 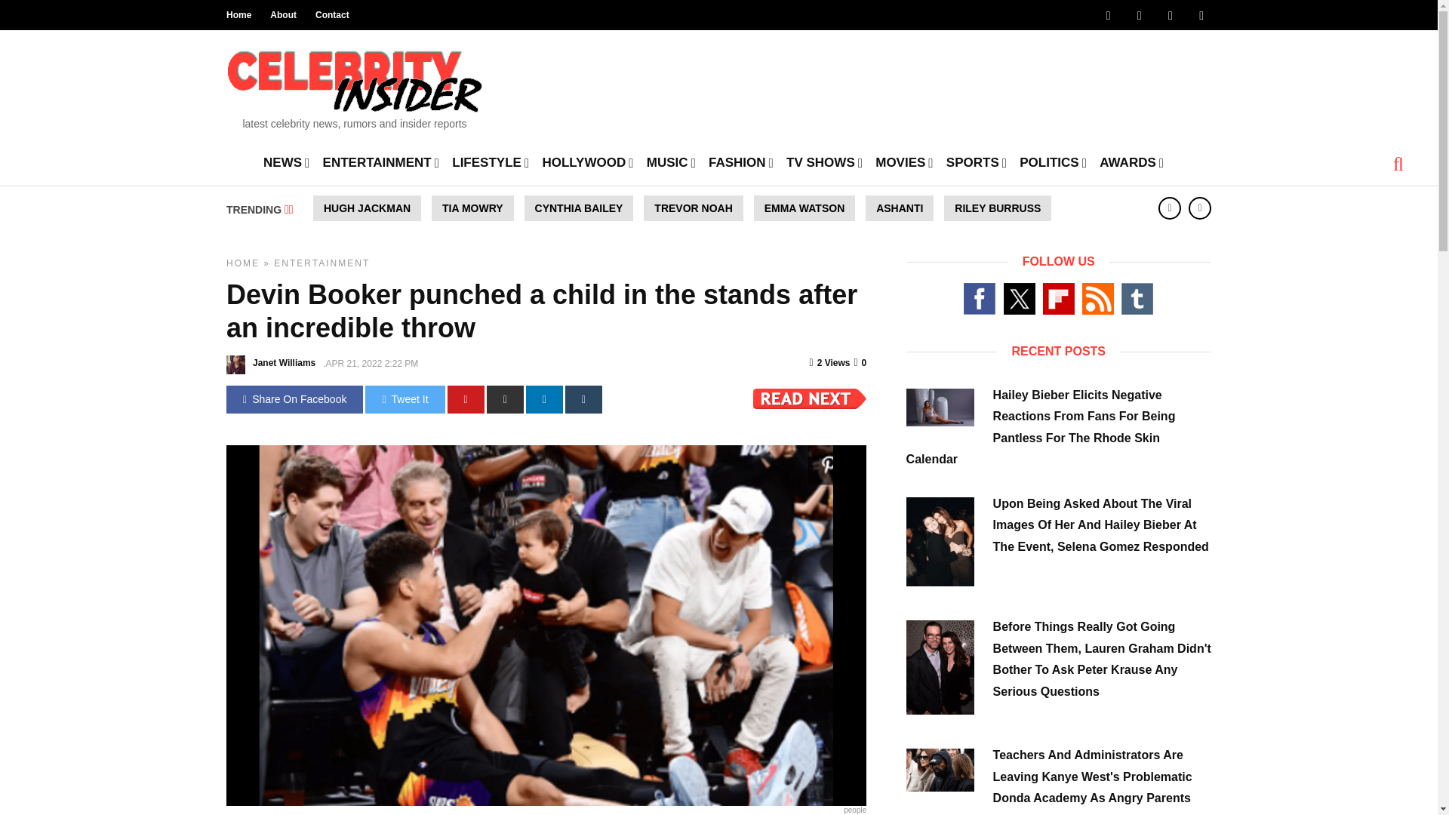 I want to click on ENTERTAINMENT, so click(x=380, y=161).